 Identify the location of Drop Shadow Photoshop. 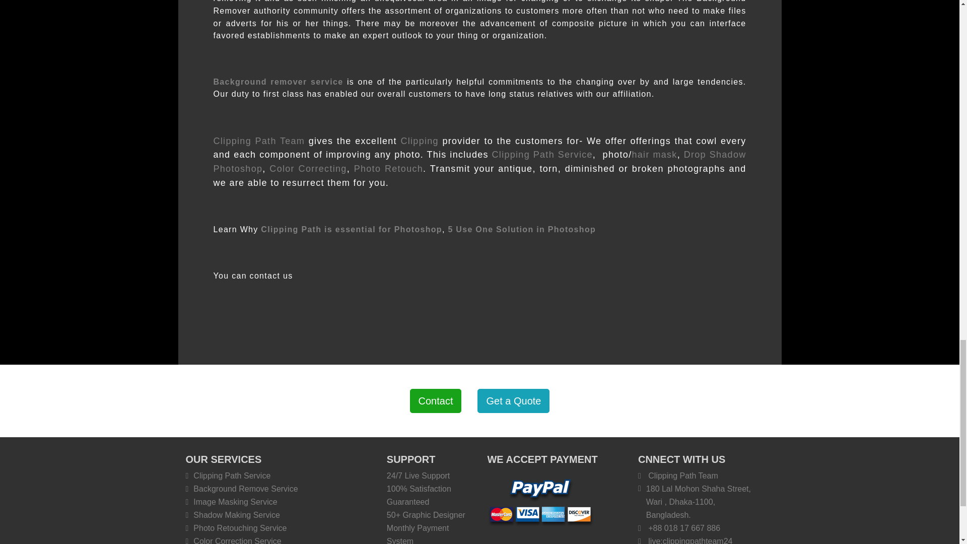
(480, 161).